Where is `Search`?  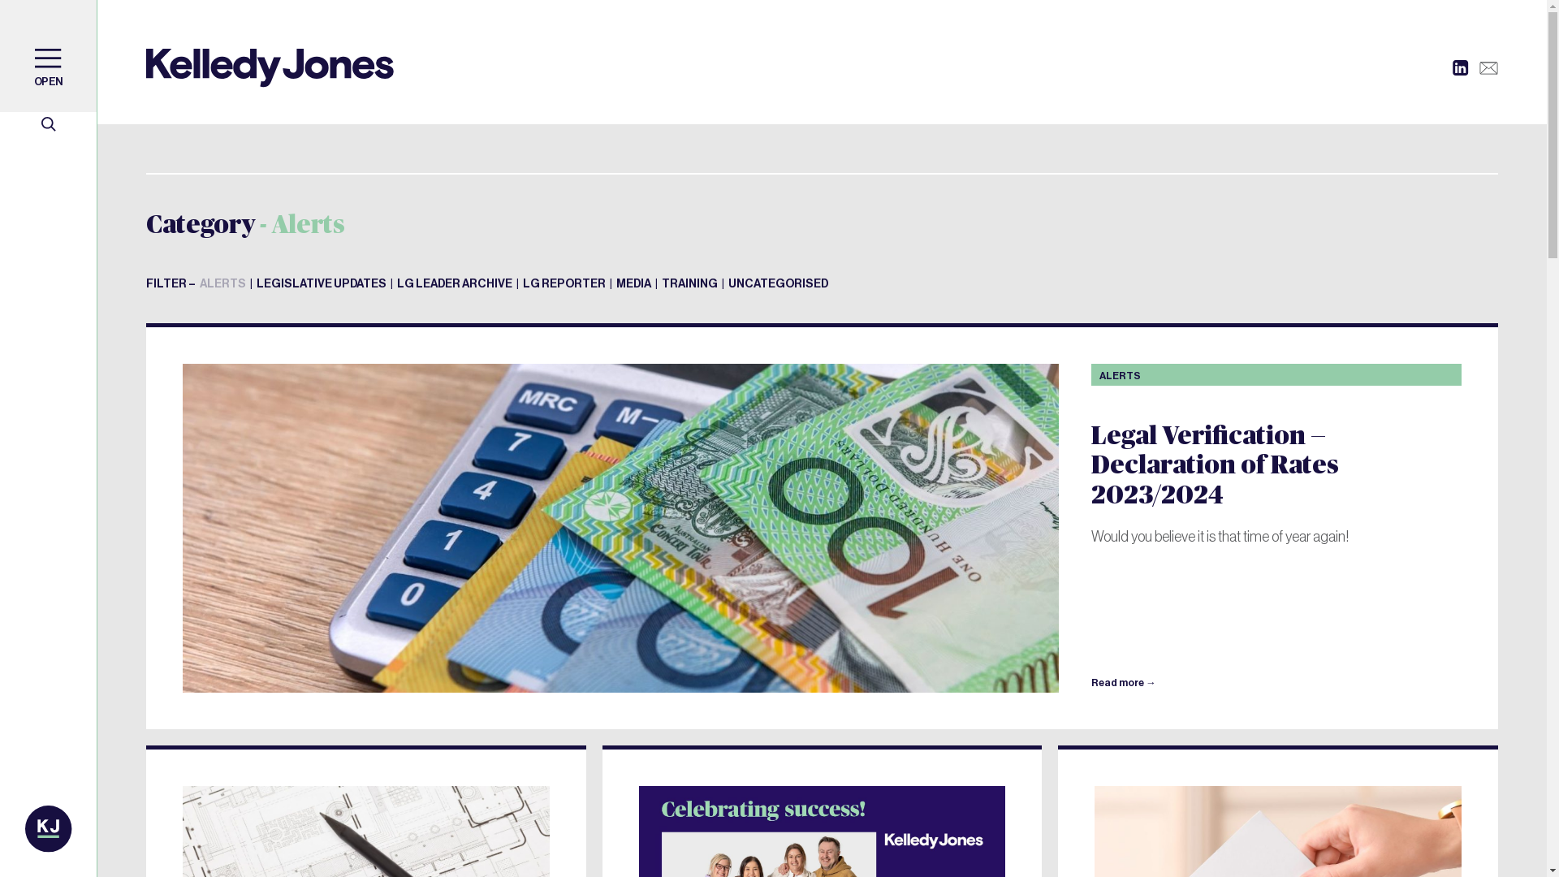
Search is located at coordinates (49, 124).